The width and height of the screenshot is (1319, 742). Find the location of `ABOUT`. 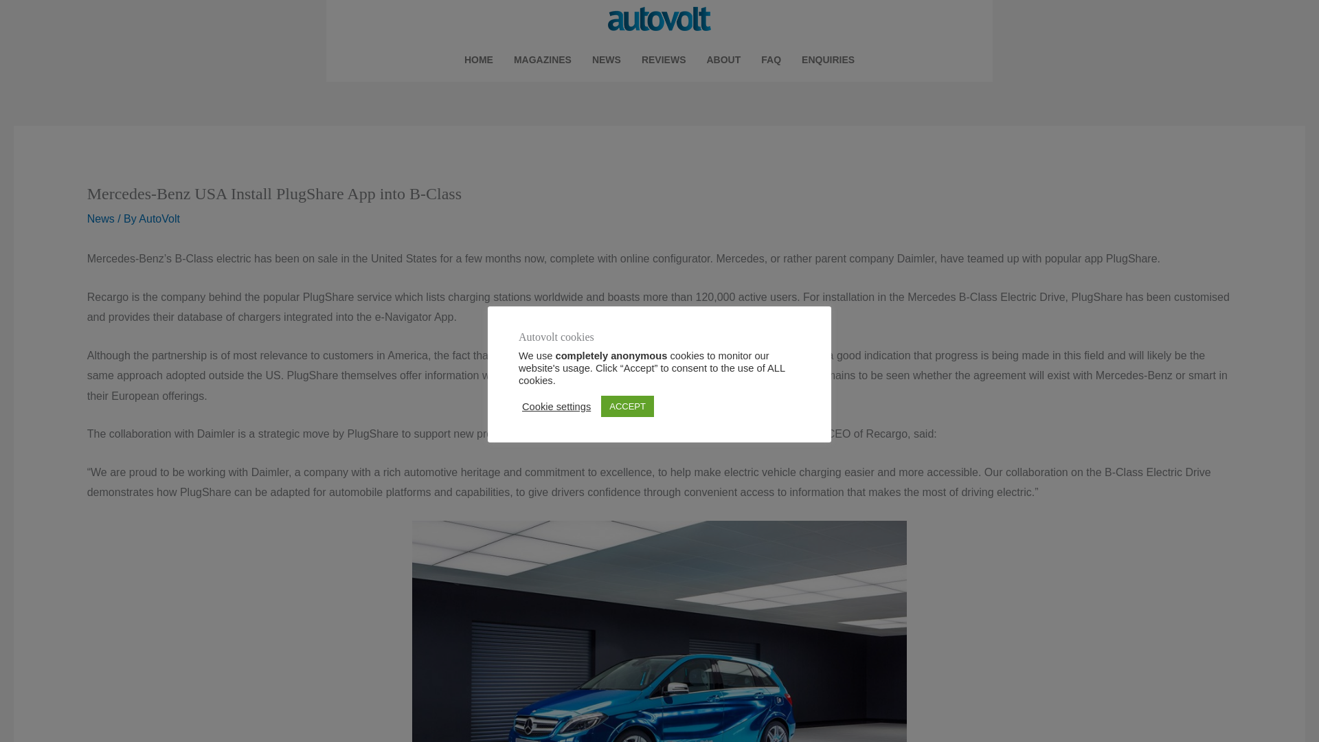

ABOUT is located at coordinates (724, 59).